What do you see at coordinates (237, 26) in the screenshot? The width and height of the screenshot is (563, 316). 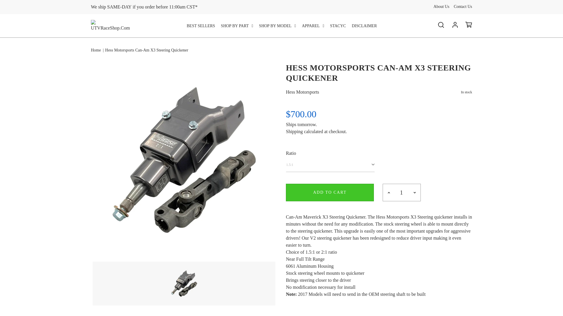 I see `SHOP BY PART` at bounding box center [237, 26].